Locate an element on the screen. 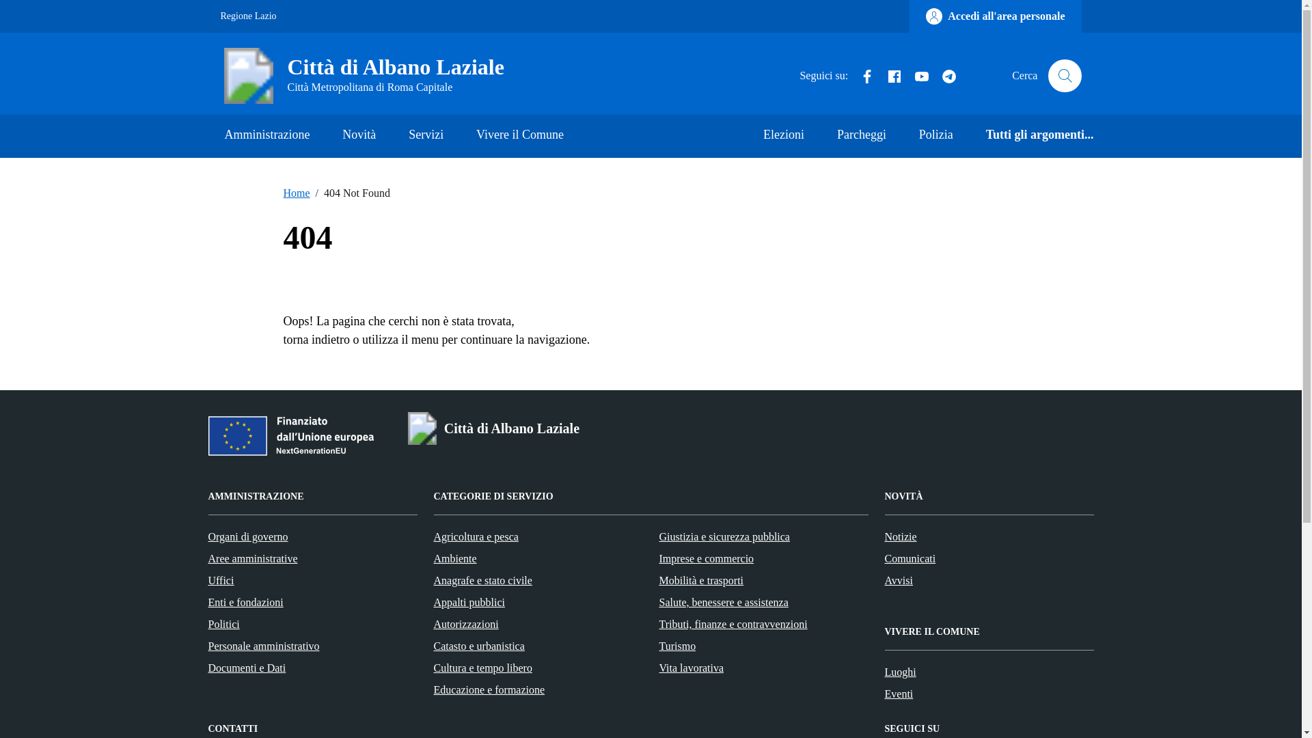 The height and width of the screenshot is (738, 1312). Tutti gli argomenti... is located at coordinates (1032, 137).